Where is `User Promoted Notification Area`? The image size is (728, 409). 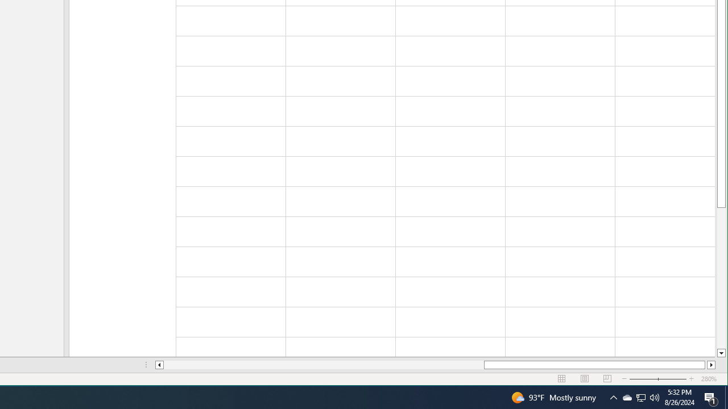
User Promoted Notification Area is located at coordinates (640, 398).